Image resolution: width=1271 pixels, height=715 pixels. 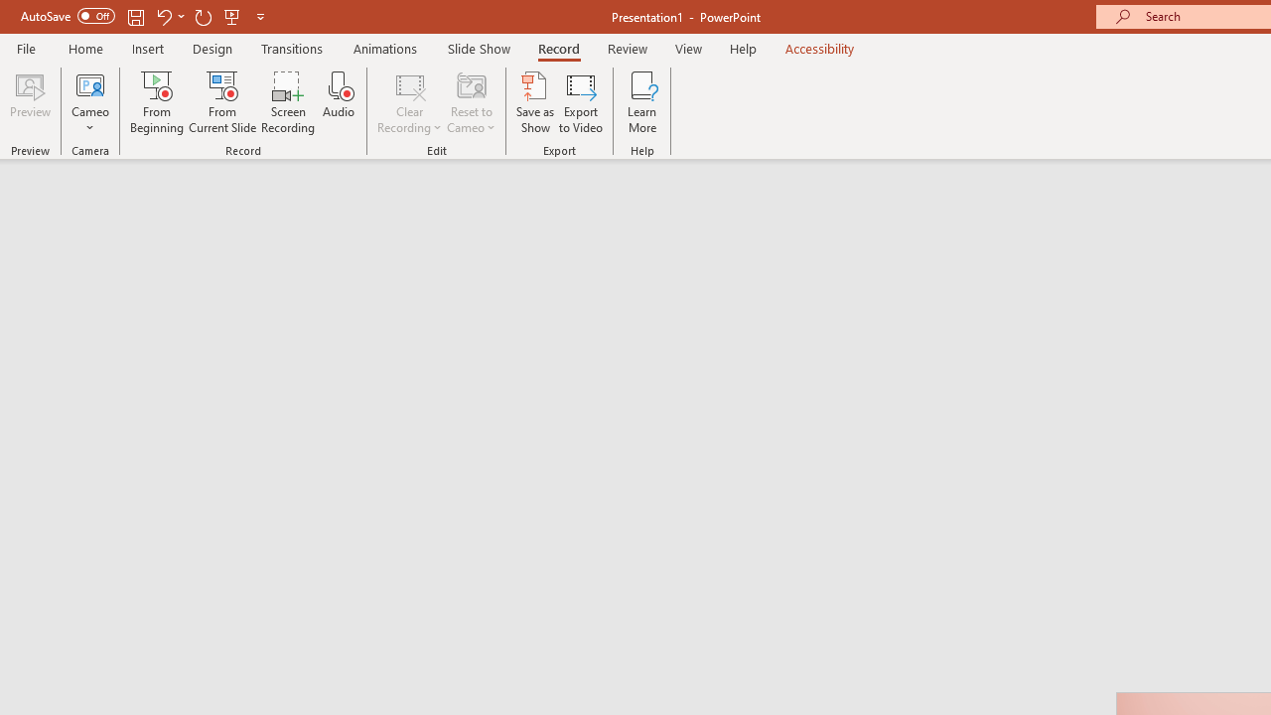 I want to click on Export to Video, so click(x=581, y=101).